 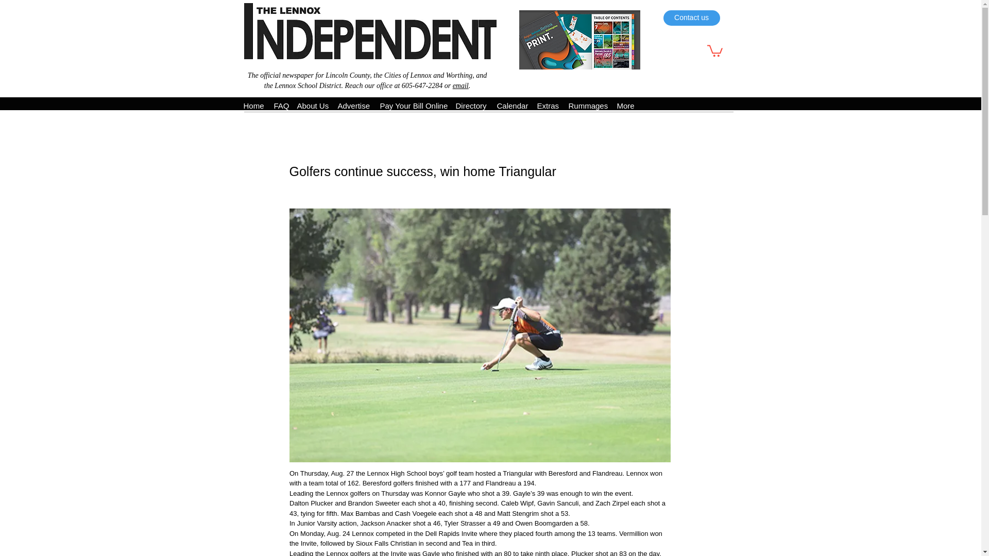 I want to click on Rummages, so click(x=588, y=104).